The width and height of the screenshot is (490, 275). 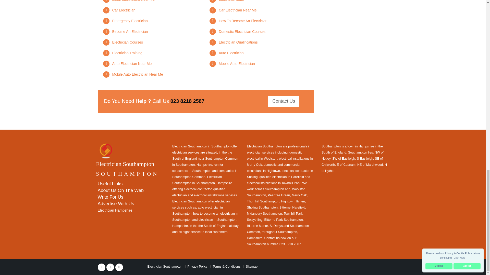 I want to click on Car Electrician, so click(x=124, y=10).